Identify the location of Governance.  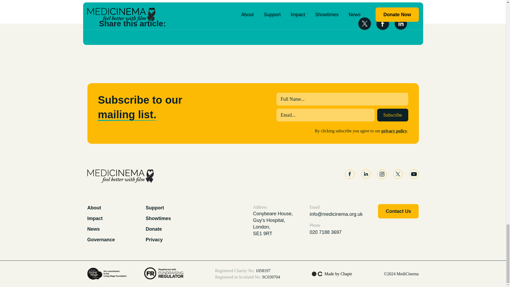
(101, 240).